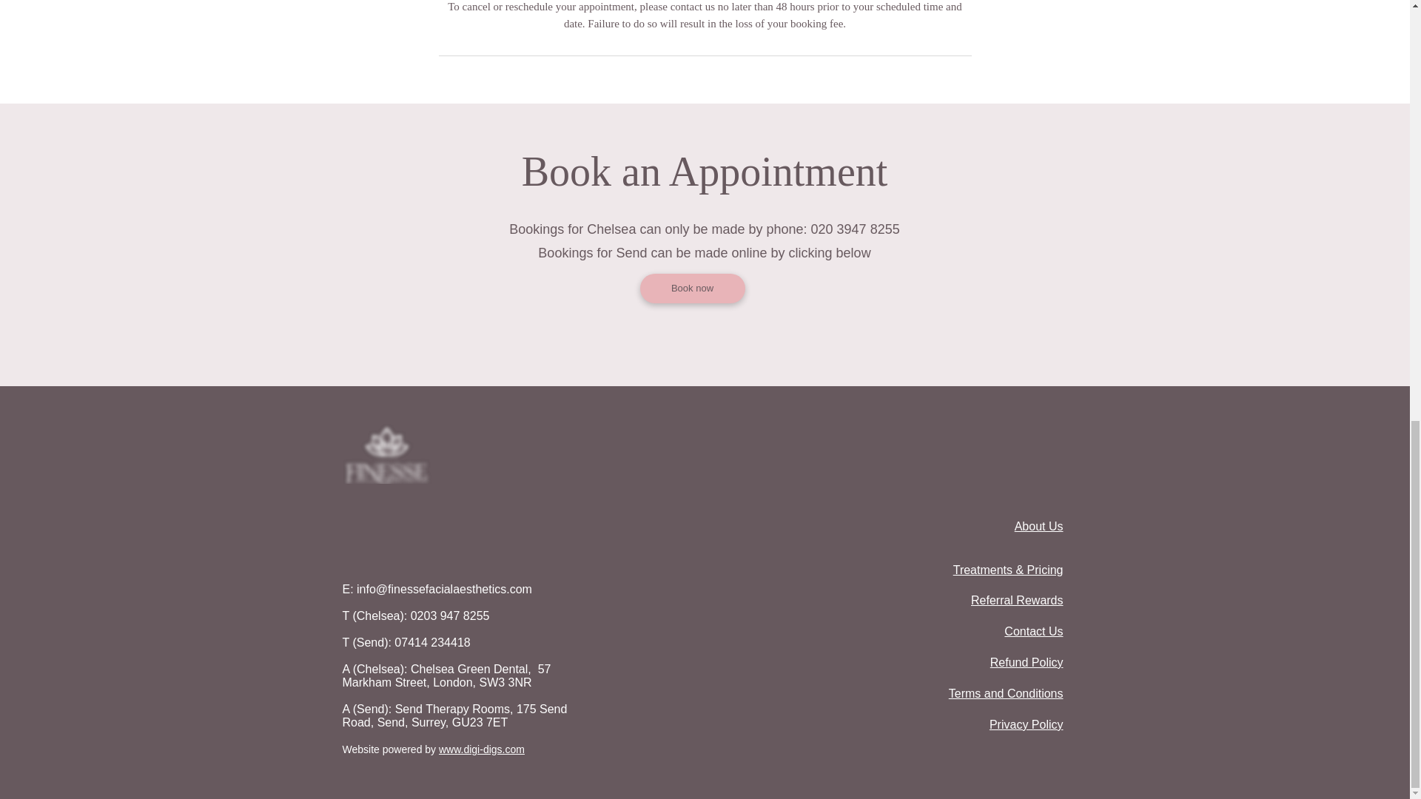 This screenshot has height=799, width=1421. Describe the element at coordinates (1017, 600) in the screenshot. I see `Referral Rewards` at that location.